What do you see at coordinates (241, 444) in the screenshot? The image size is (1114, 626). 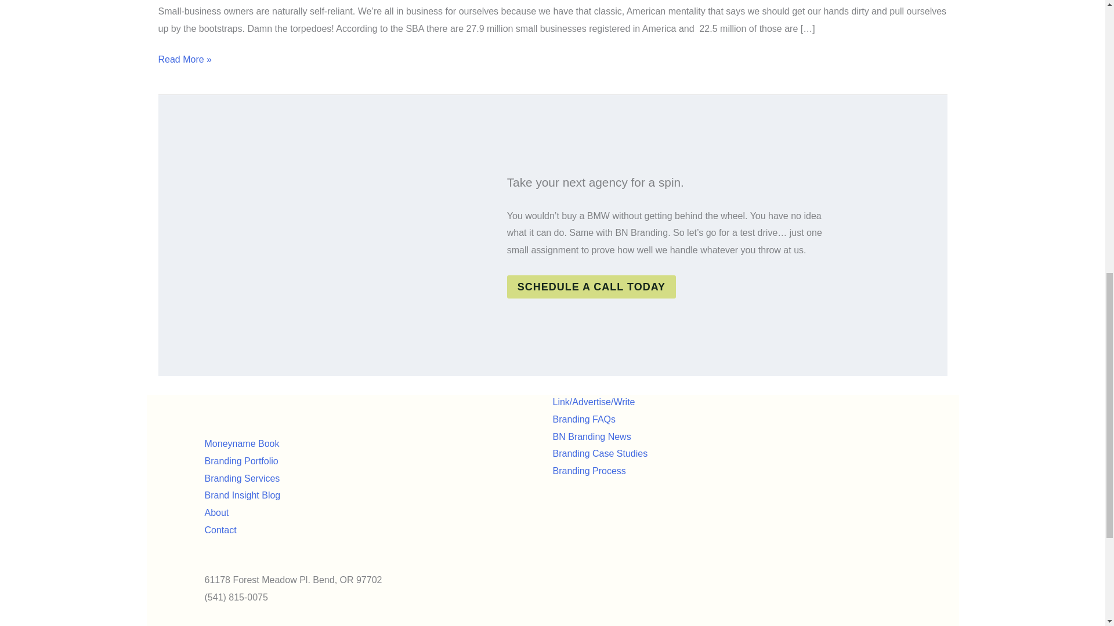 I see `Moneyname Book` at bounding box center [241, 444].